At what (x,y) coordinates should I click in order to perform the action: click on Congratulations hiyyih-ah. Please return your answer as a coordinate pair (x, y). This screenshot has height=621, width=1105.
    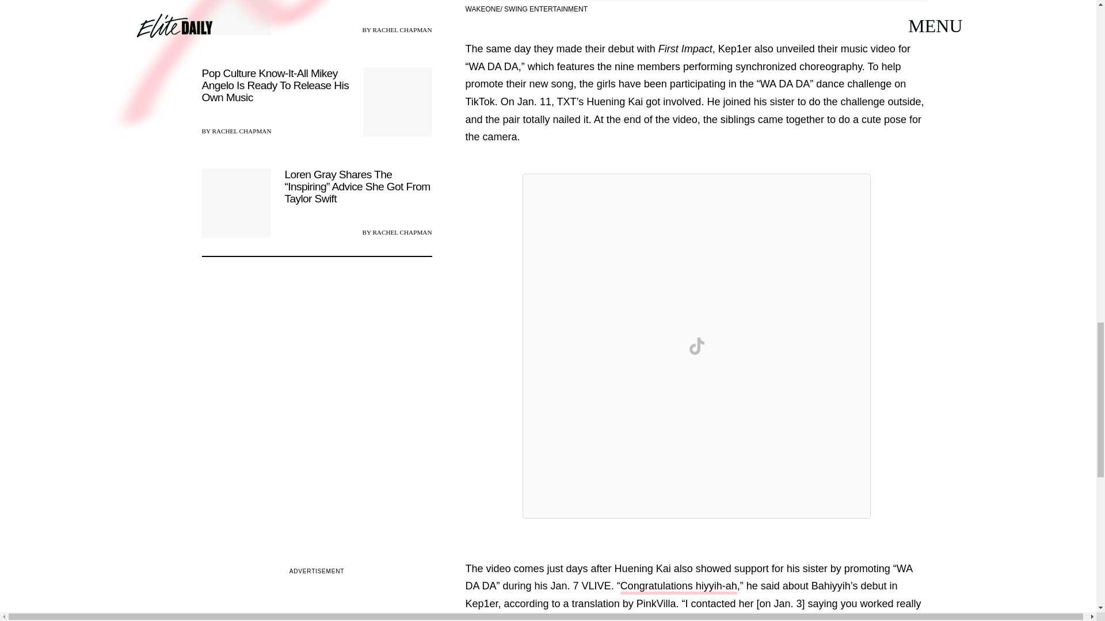
    Looking at the image, I should click on (678, 586).